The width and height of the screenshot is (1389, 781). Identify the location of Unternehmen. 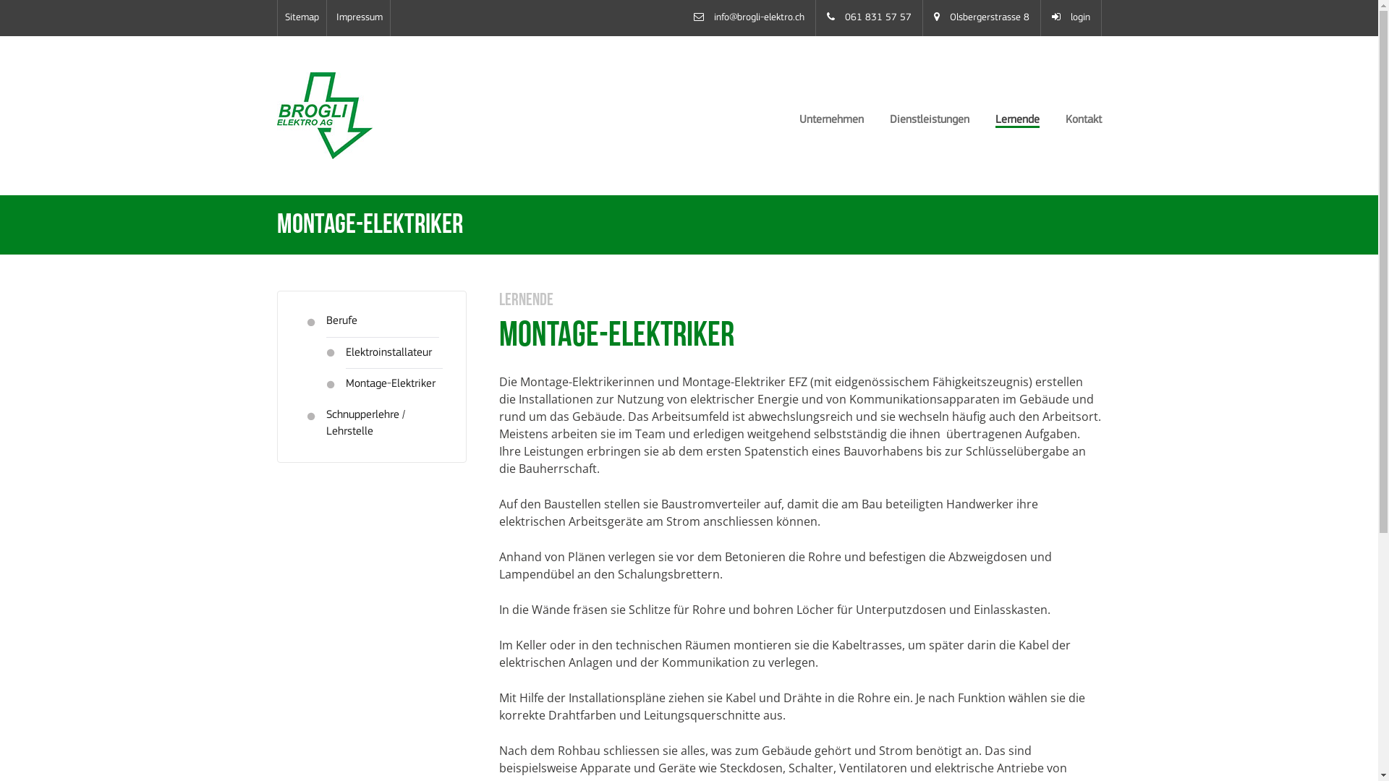
(832, 120).